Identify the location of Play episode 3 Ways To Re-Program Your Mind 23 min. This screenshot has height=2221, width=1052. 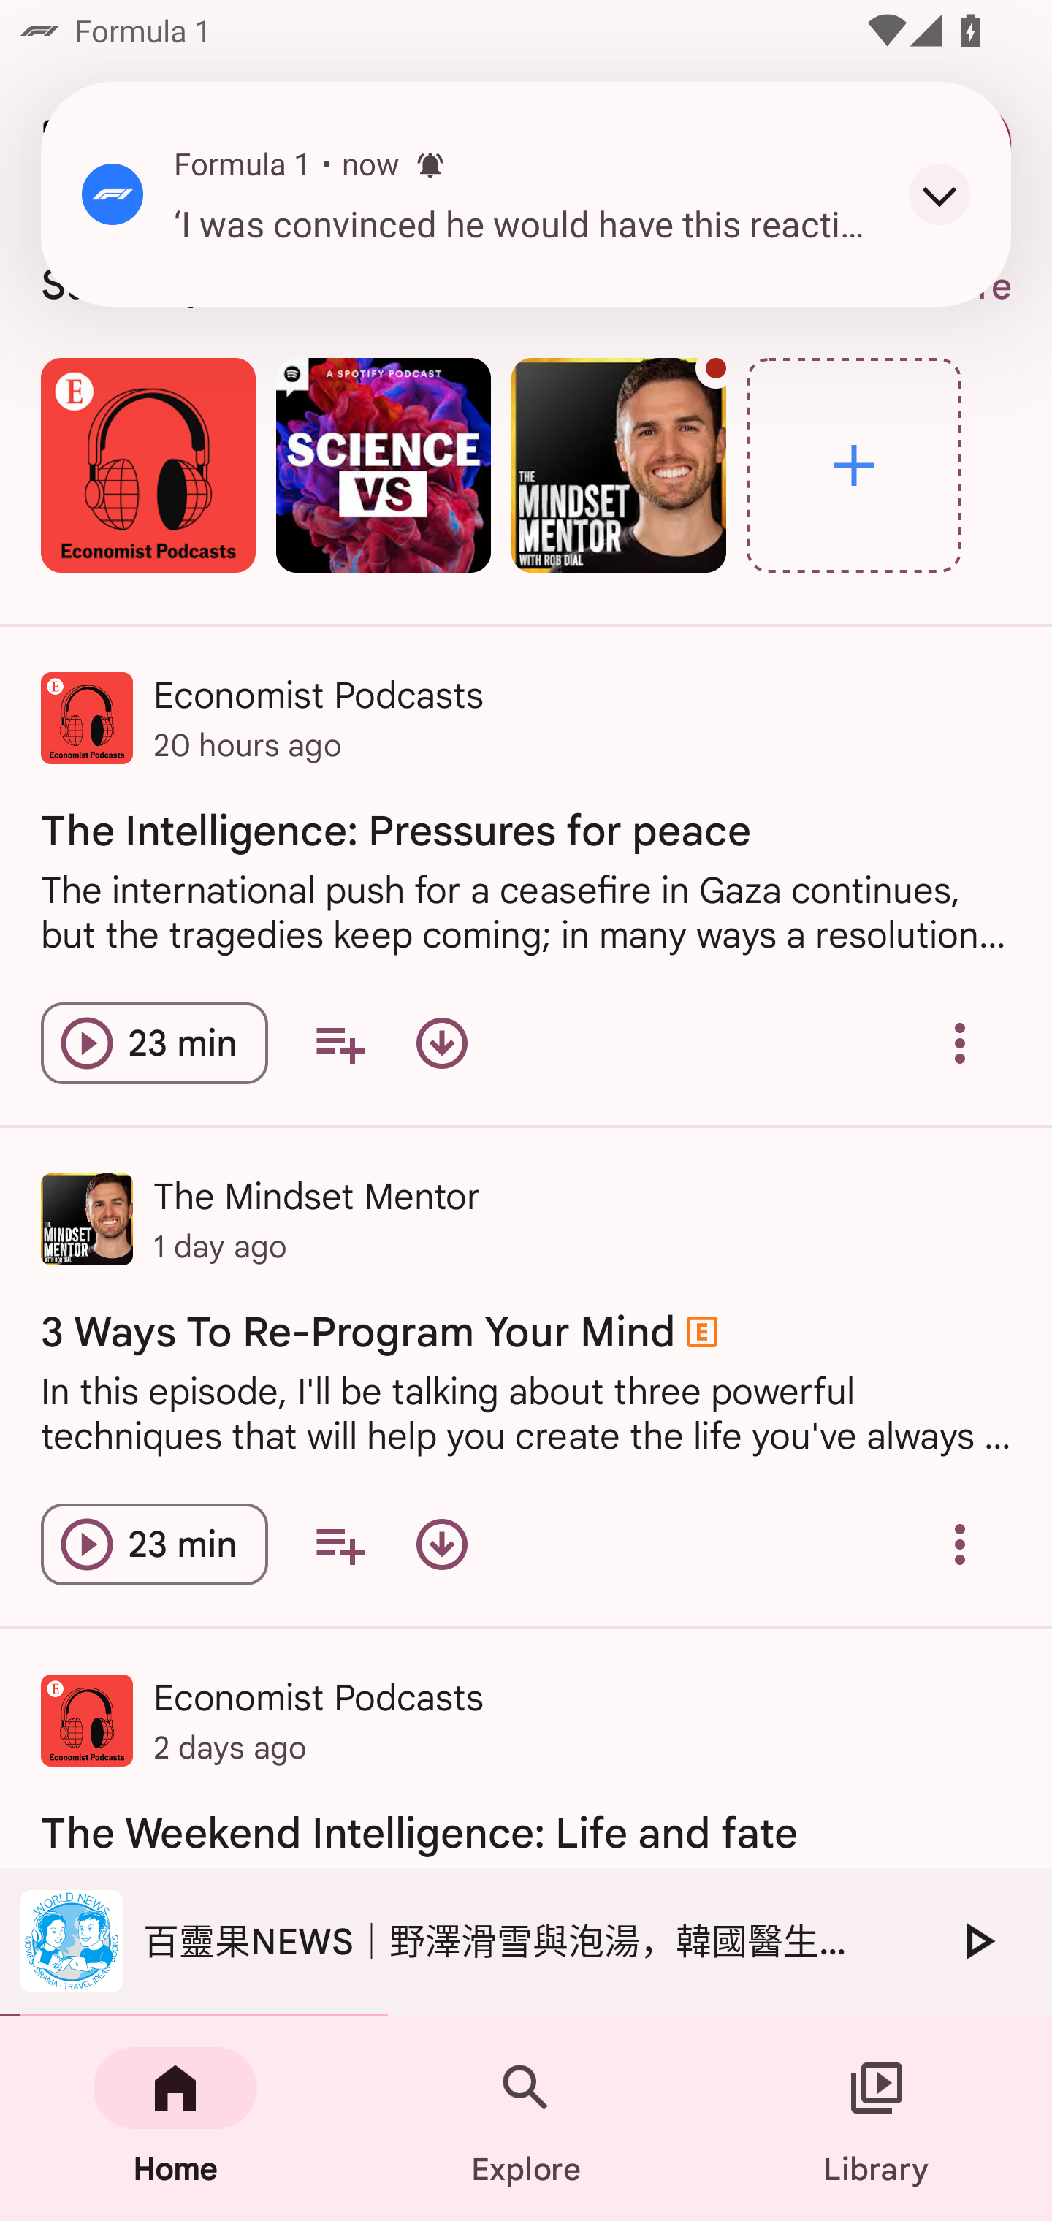
(155, 1544).